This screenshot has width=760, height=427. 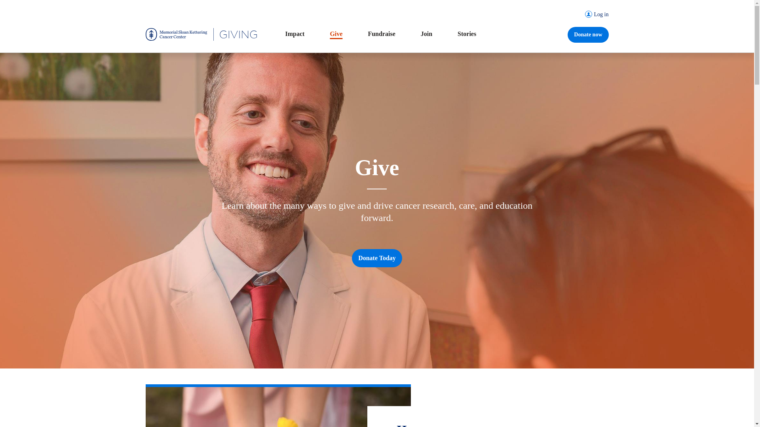 I want to click on Donate Today, so click(x=377, y=258).